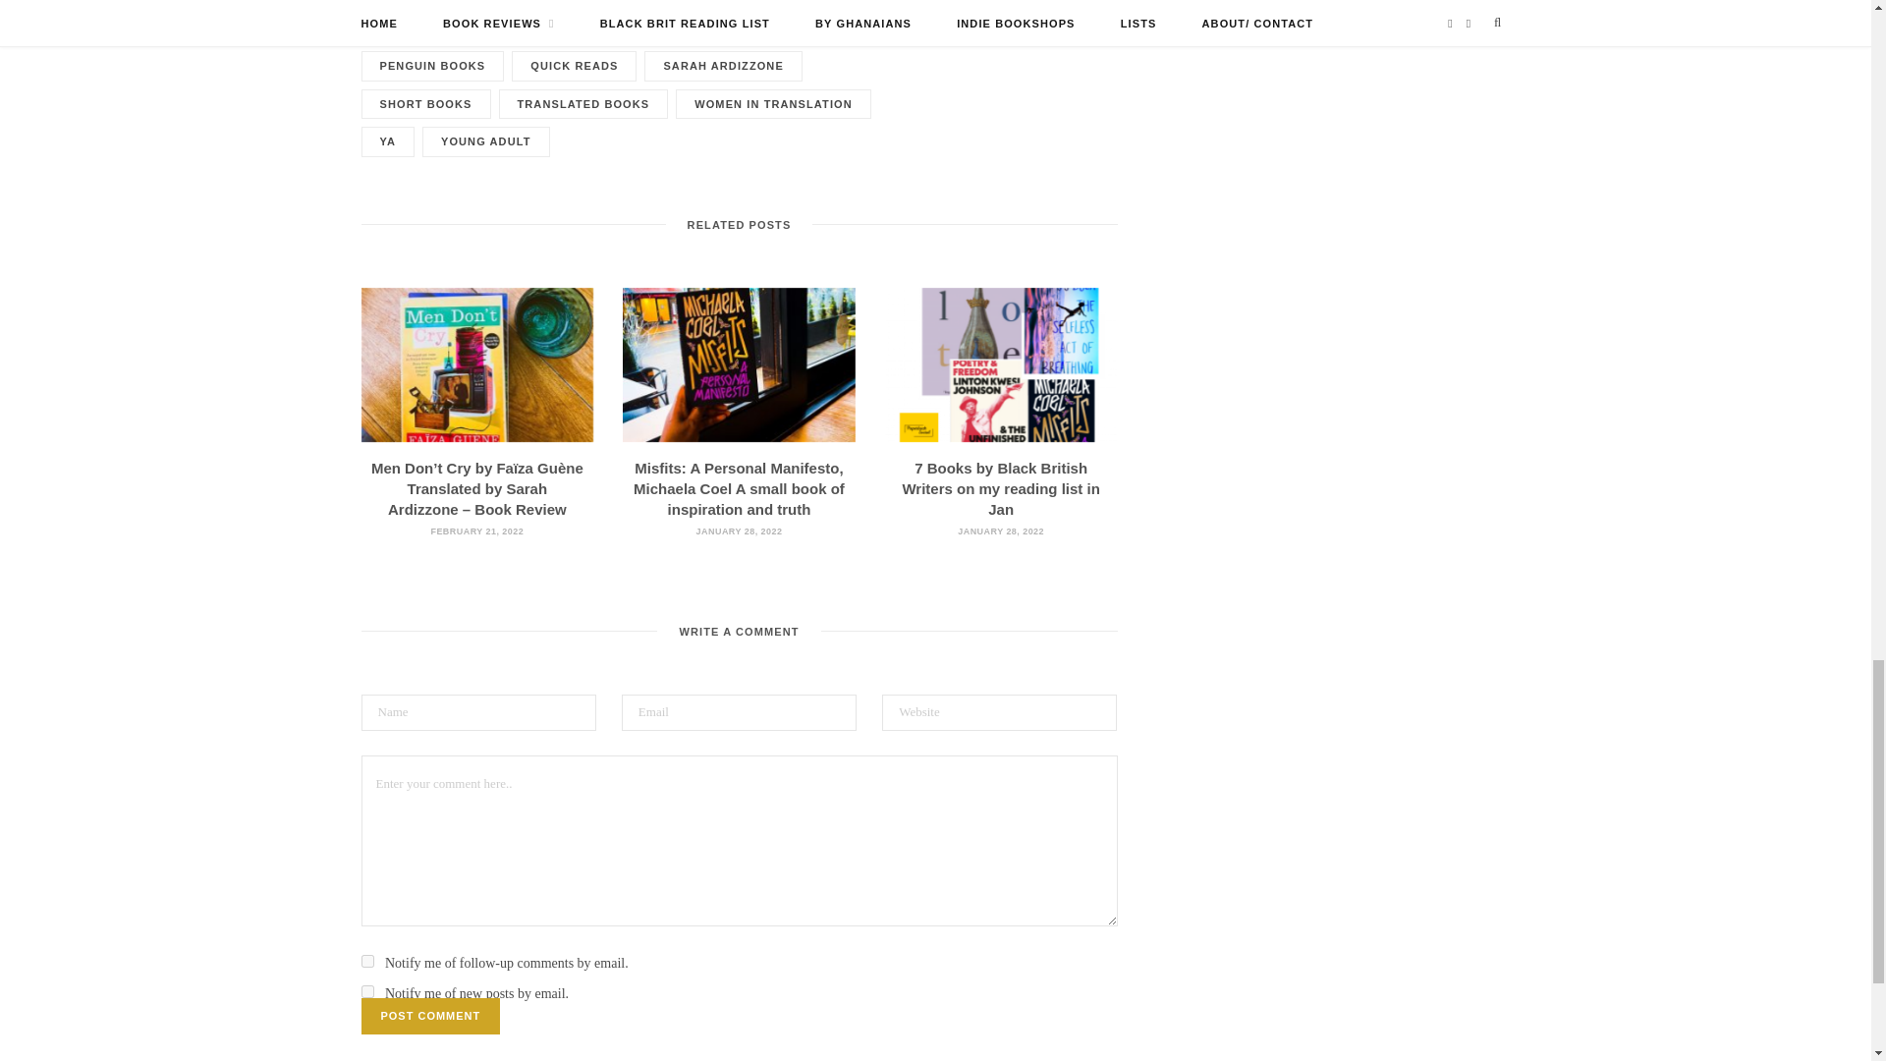 Image resolution: width=1886 pixels, height=1061 pixels. What do you see at coordinates (773, 104) in the screenshot?
I see `WOMEN IN TRANSLATION` at bounding box center [773, 104].